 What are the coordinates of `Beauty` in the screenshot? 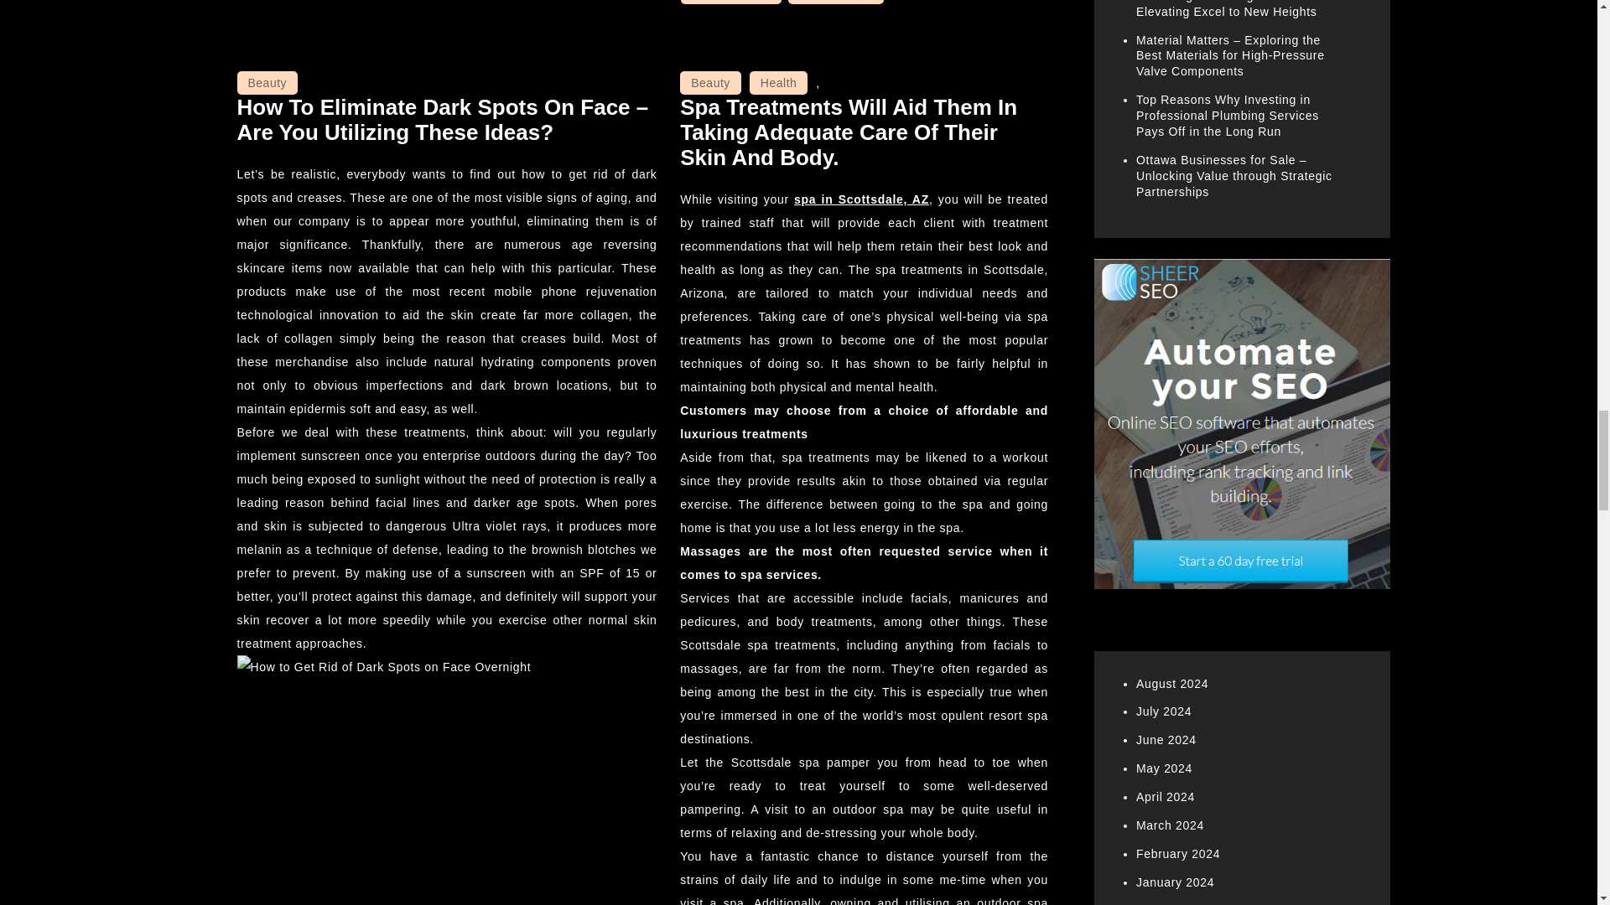 It's located at (709, 83).